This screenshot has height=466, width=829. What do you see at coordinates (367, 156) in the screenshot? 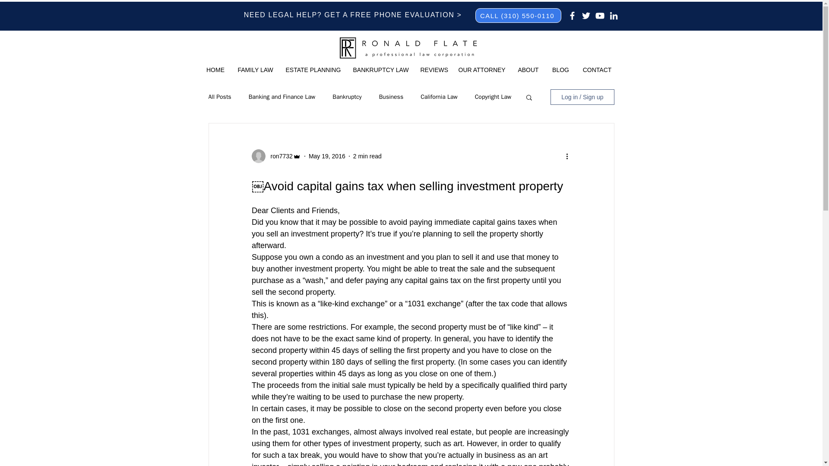
I see `2 min read` at bounding box center [367, 156].